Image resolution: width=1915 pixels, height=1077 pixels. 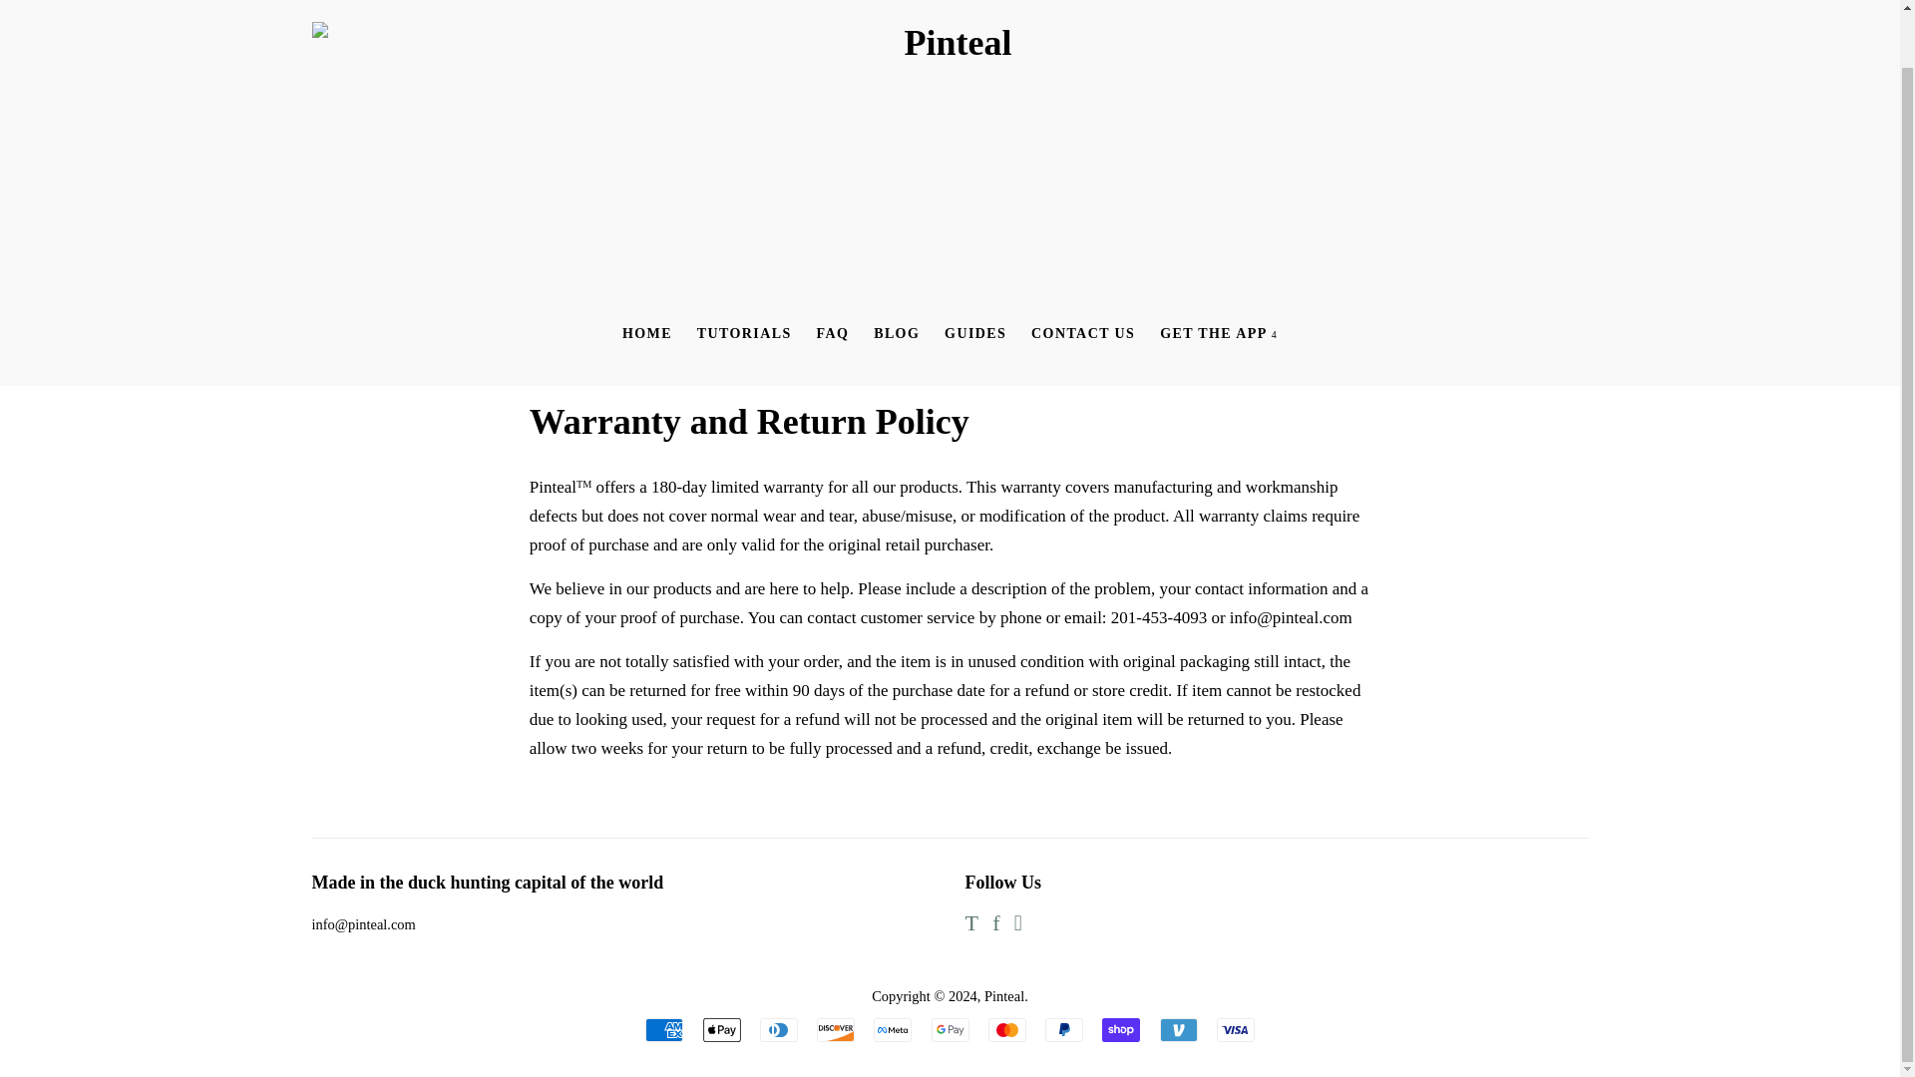 I want to click on Discover, so click(x=836, y=1029).